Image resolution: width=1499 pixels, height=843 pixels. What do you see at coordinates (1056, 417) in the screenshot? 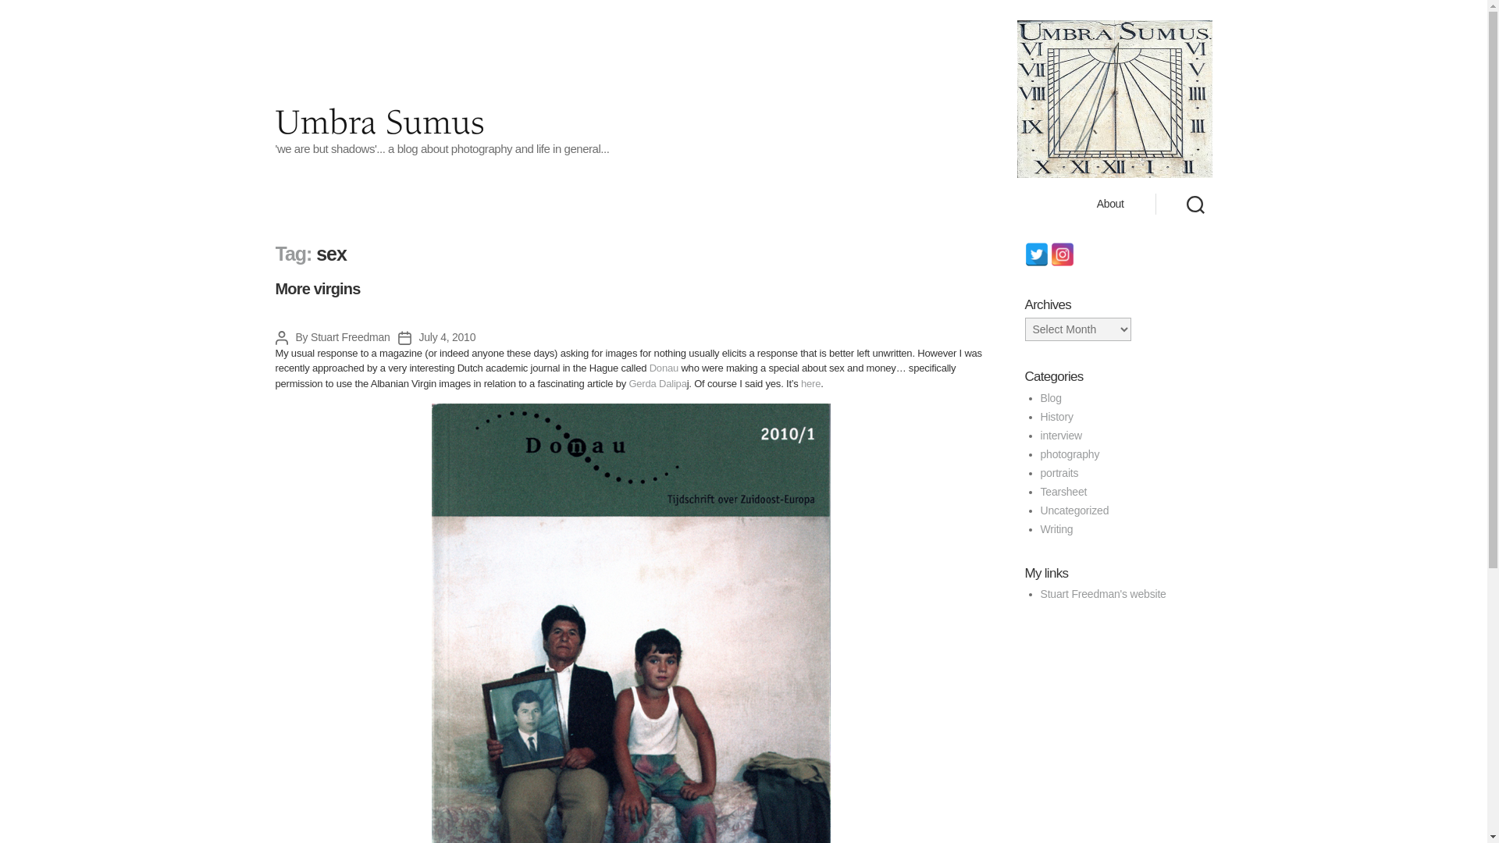
I see `History` at bounding box center [1056, 417].